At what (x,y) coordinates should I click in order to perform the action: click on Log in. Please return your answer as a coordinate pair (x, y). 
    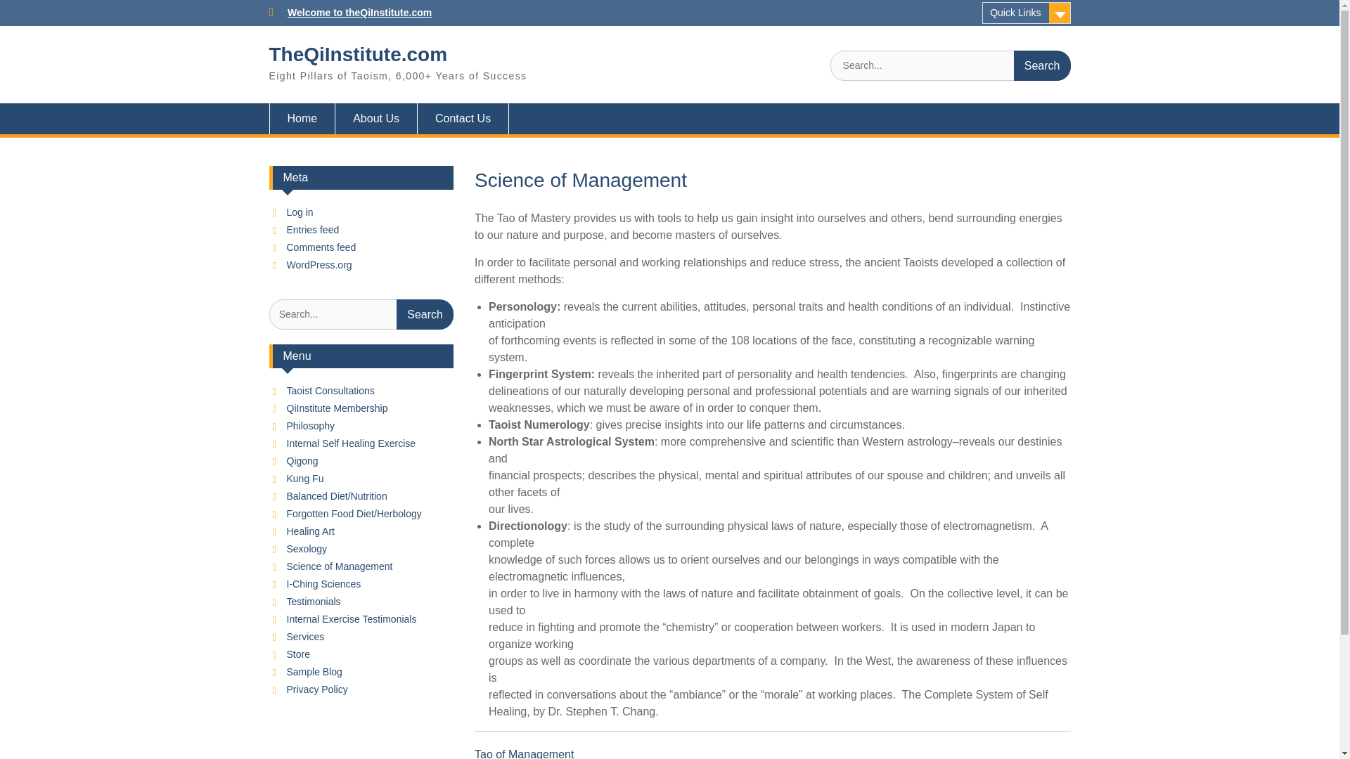
    Looking at the image, I should click on (300, 212).